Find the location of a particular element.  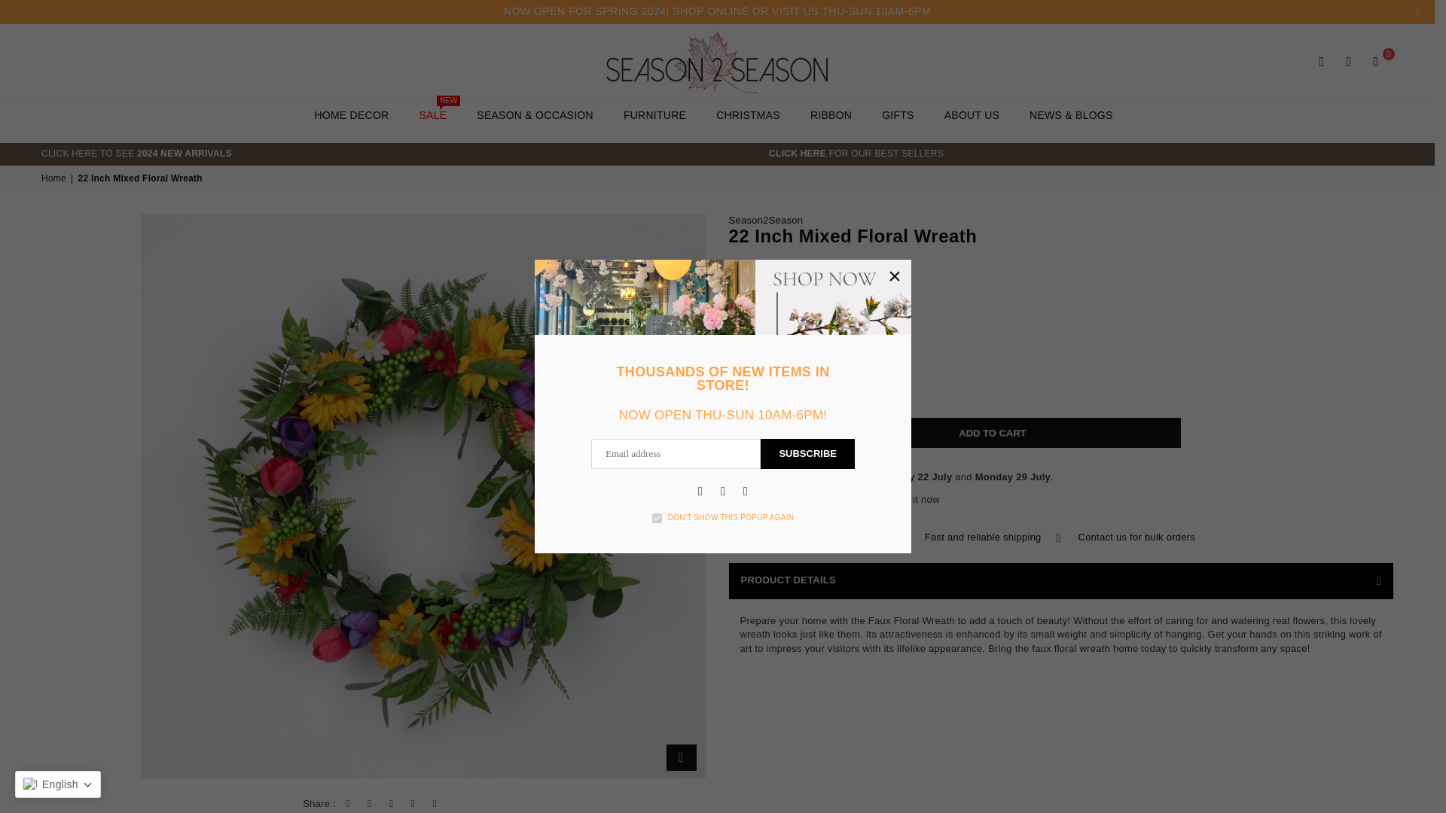

Pin on Pinterest is located at coordinates (392, 804).